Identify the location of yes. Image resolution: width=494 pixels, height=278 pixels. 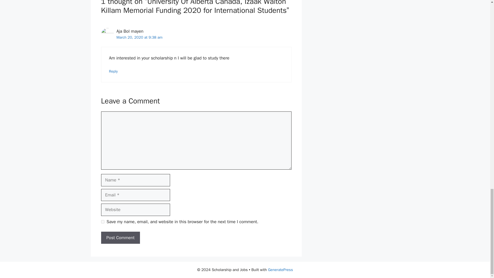
(102, 222).